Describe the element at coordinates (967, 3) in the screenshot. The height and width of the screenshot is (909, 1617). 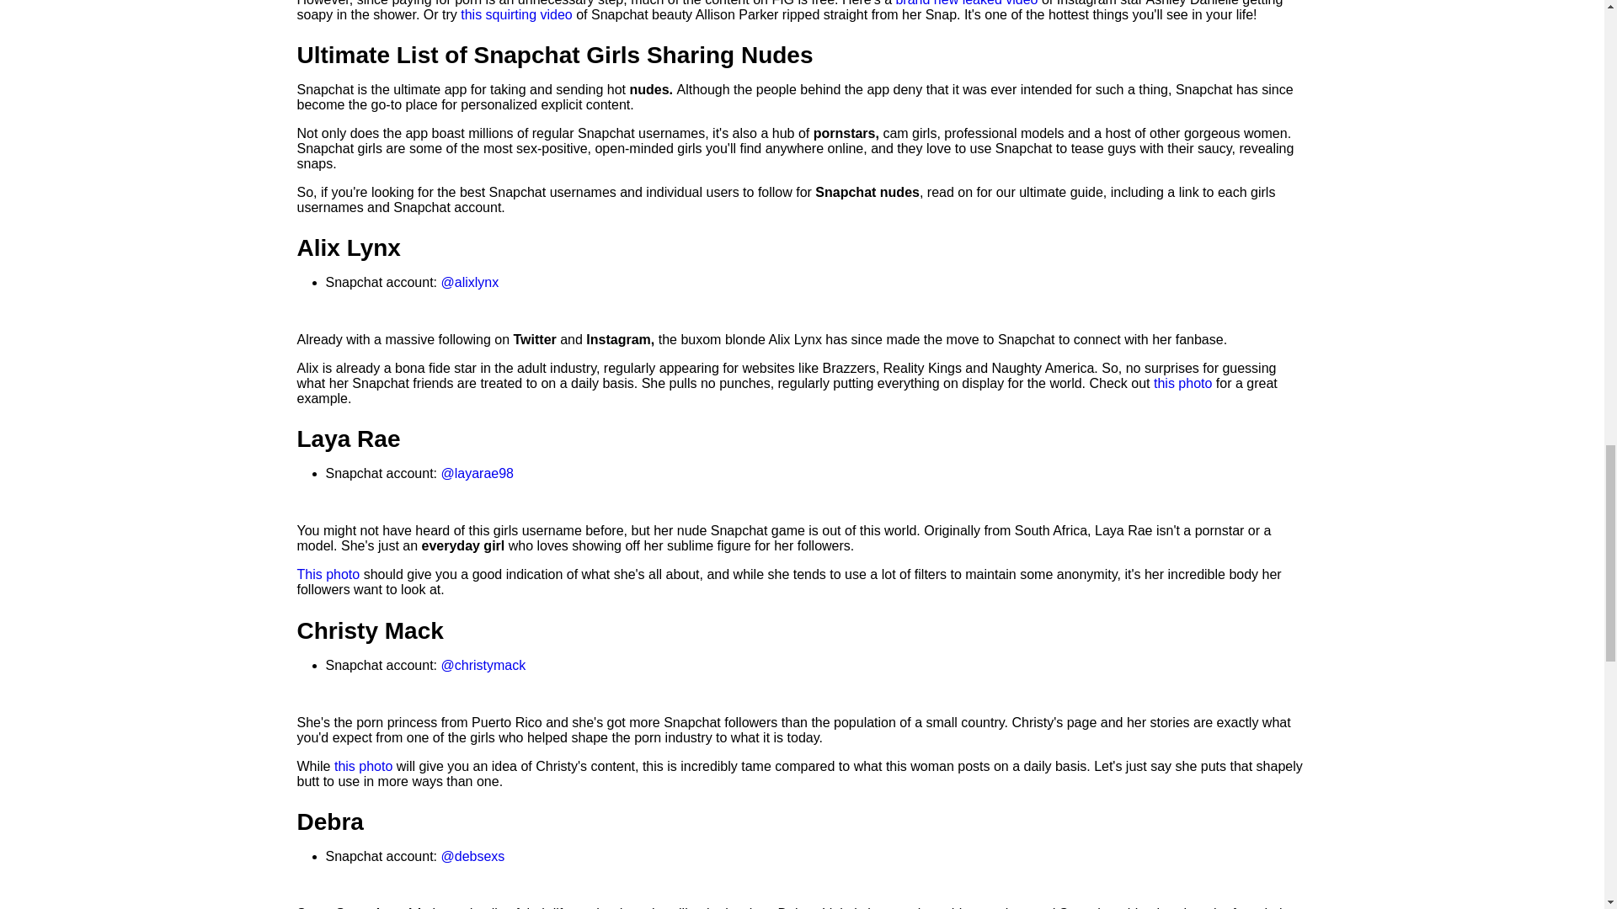
I see `brand new leaked video` at that location.